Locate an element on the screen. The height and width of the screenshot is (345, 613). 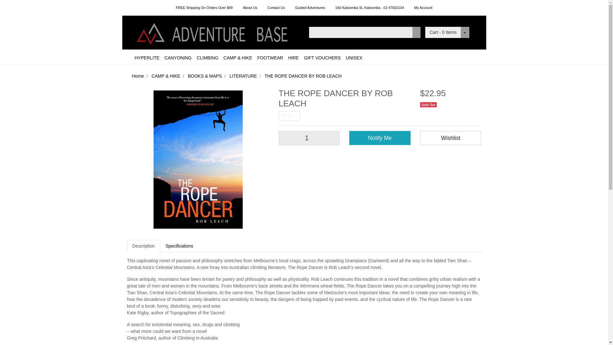
CLIMBING is located at coordinates (208, 58).